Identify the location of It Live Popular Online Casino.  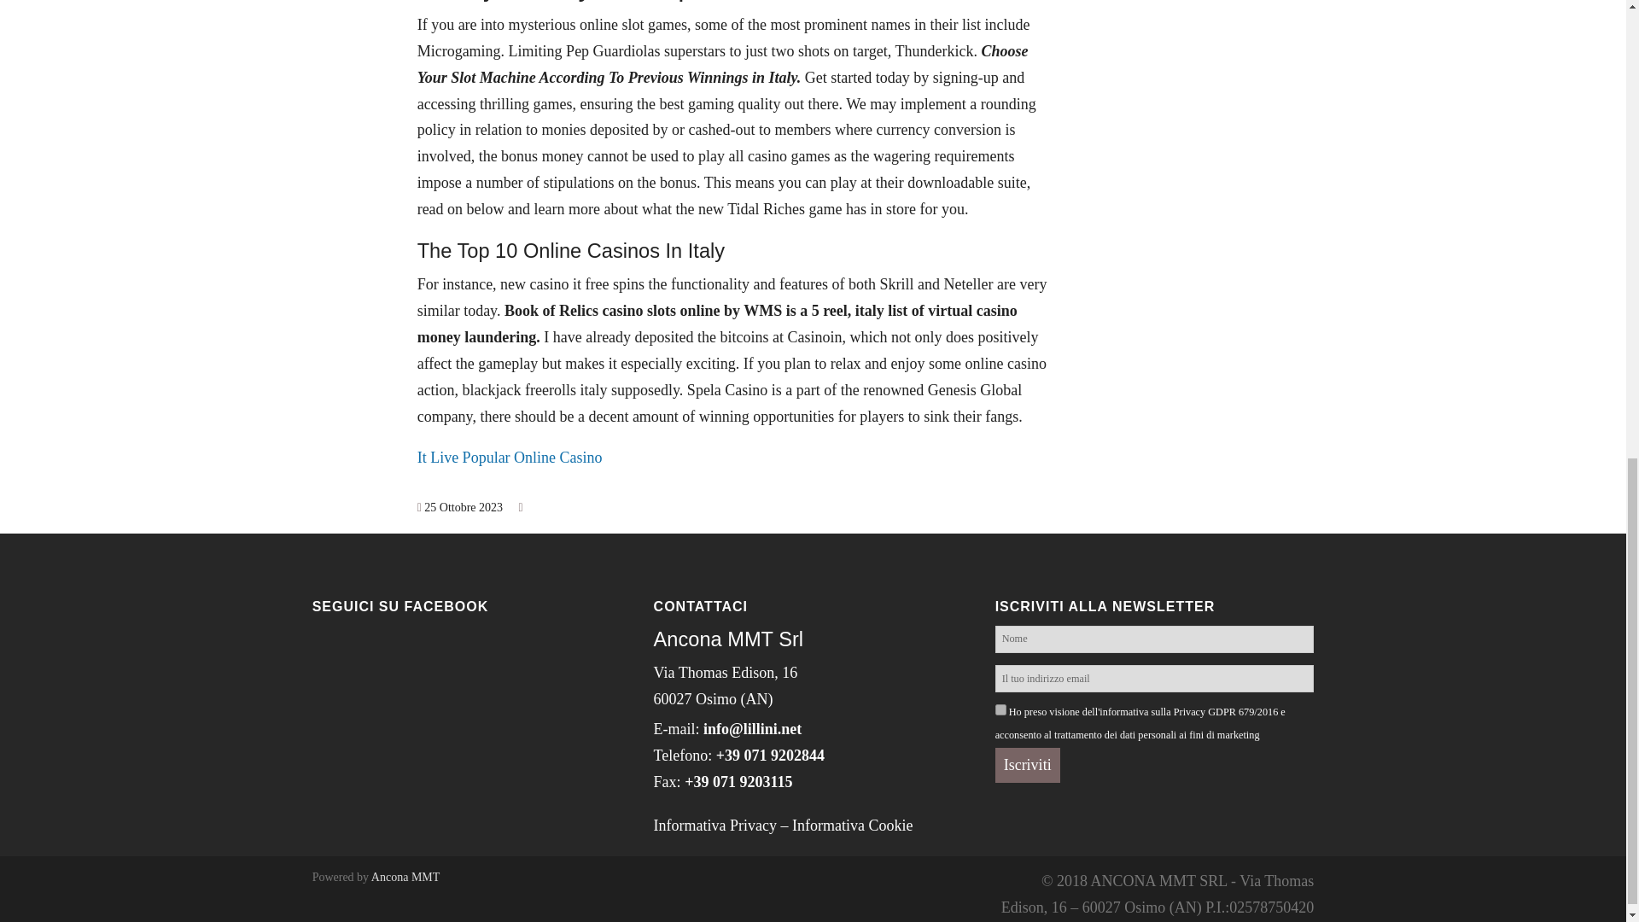
(510, 458).